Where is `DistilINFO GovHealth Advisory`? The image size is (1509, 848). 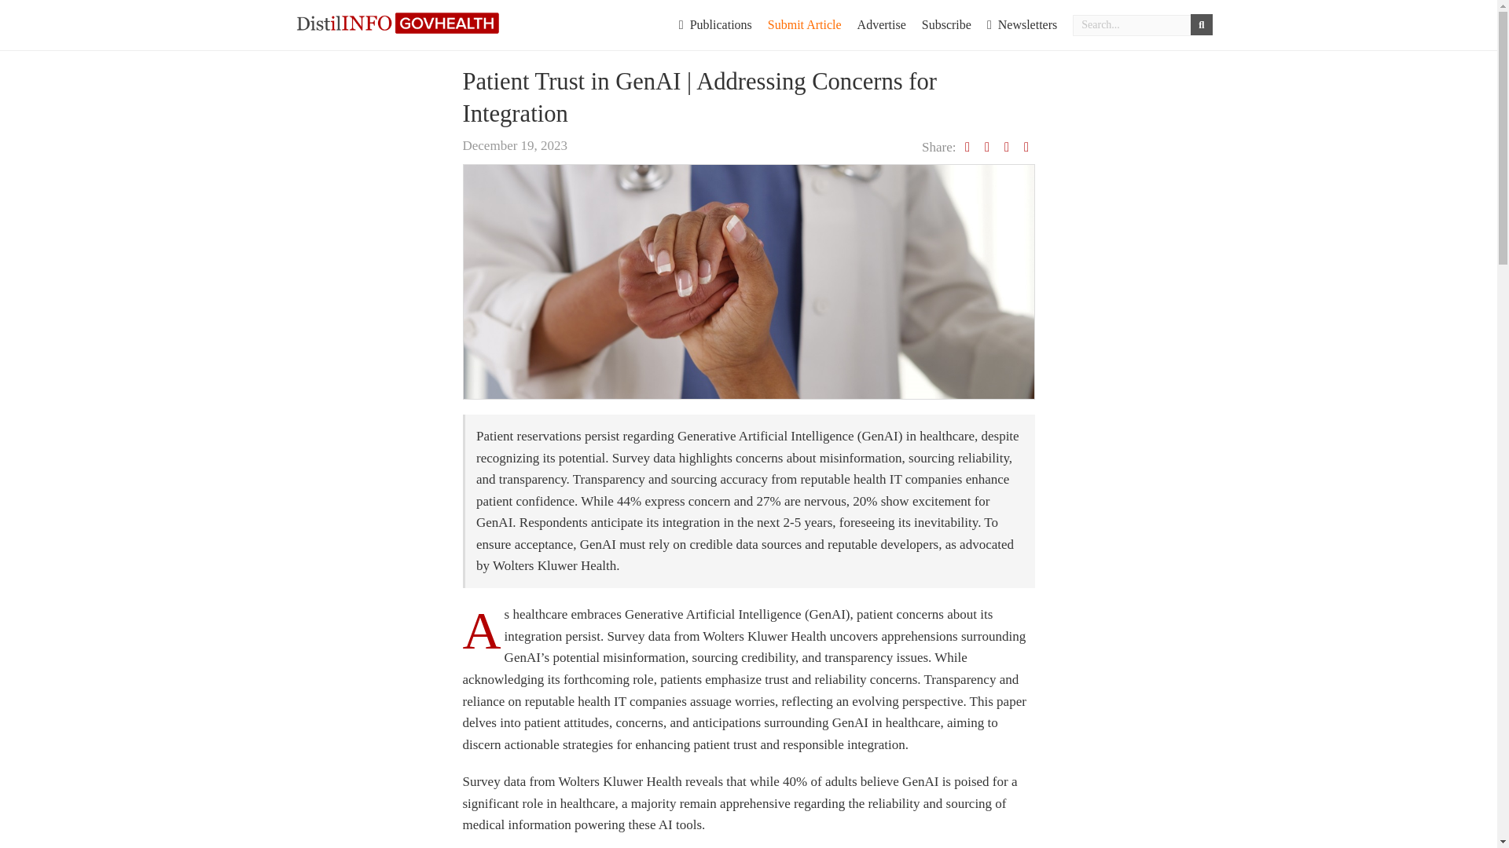
DistilINFO GovHealth Advisory is located at coordinates (398, 22).